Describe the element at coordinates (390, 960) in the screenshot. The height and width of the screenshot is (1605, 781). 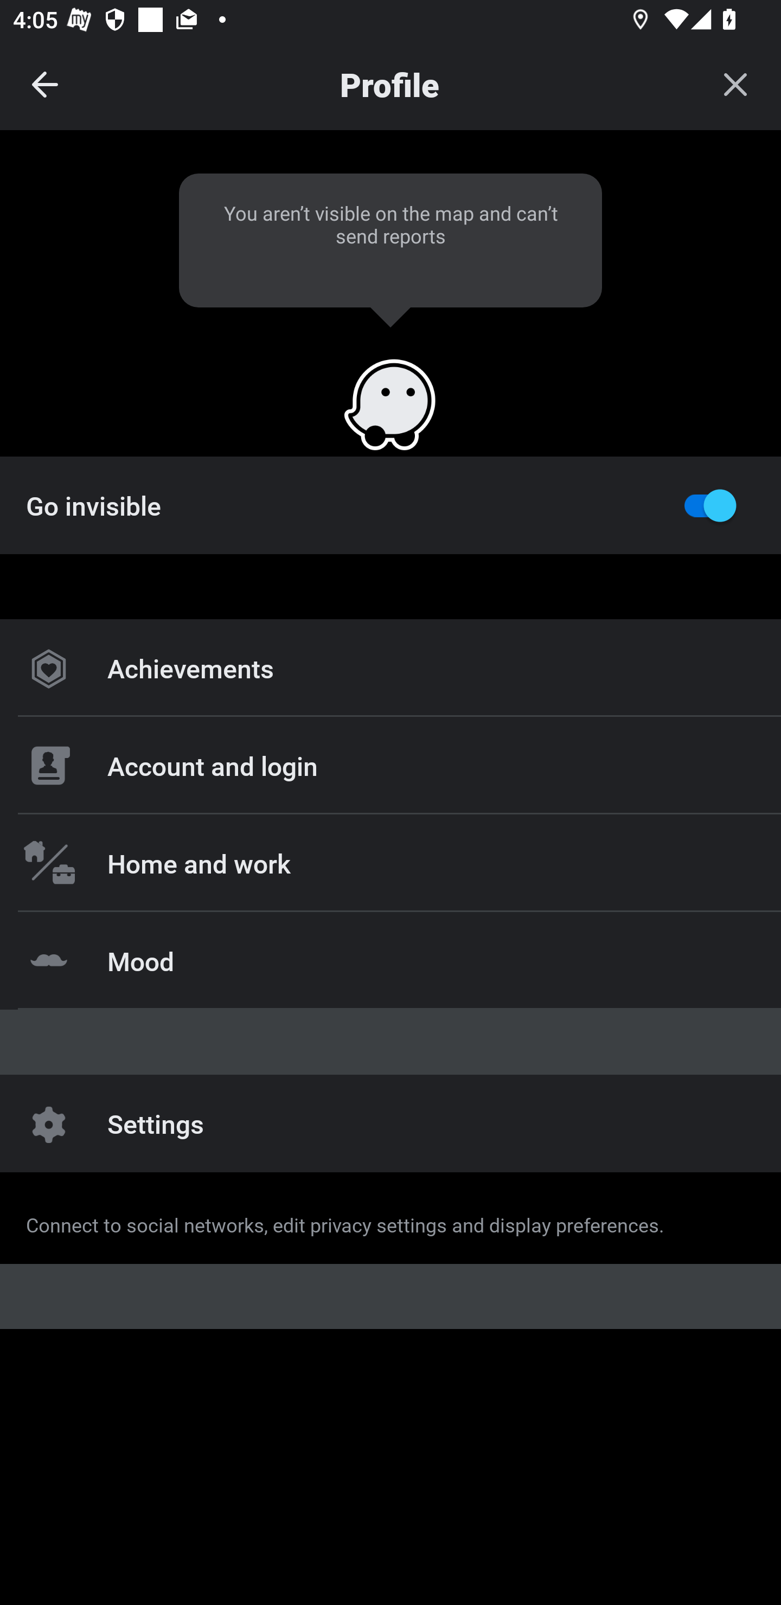
I see `Mood` at that location.